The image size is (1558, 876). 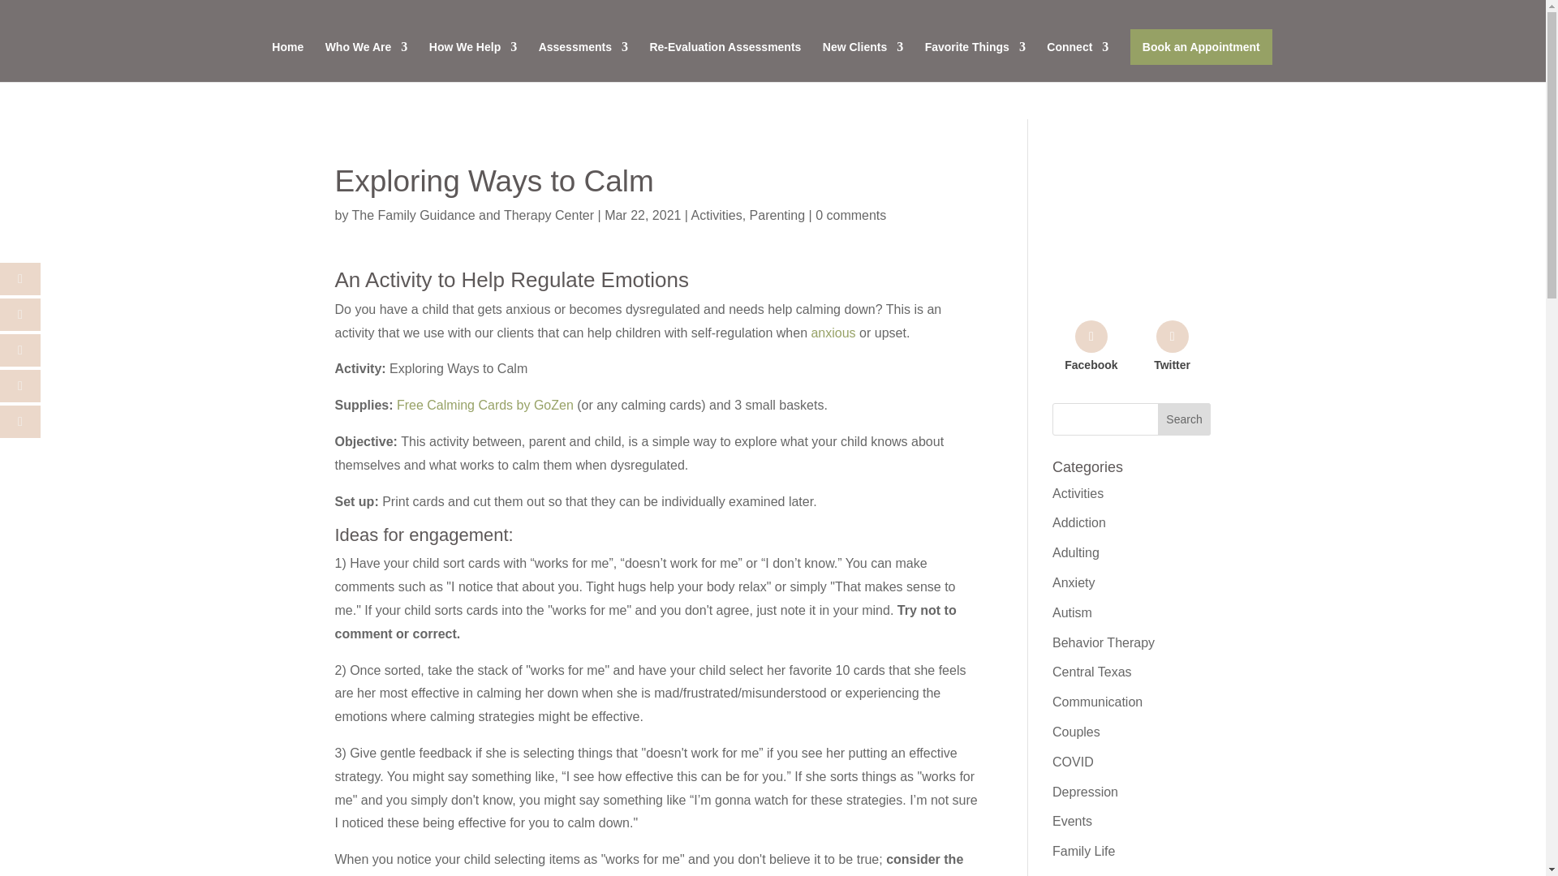 What do you see at coordinates (473, 216) in the screenshot?
I see `Posts by The Family Guidance and Therapy Center` at bounding box center [473, 216].